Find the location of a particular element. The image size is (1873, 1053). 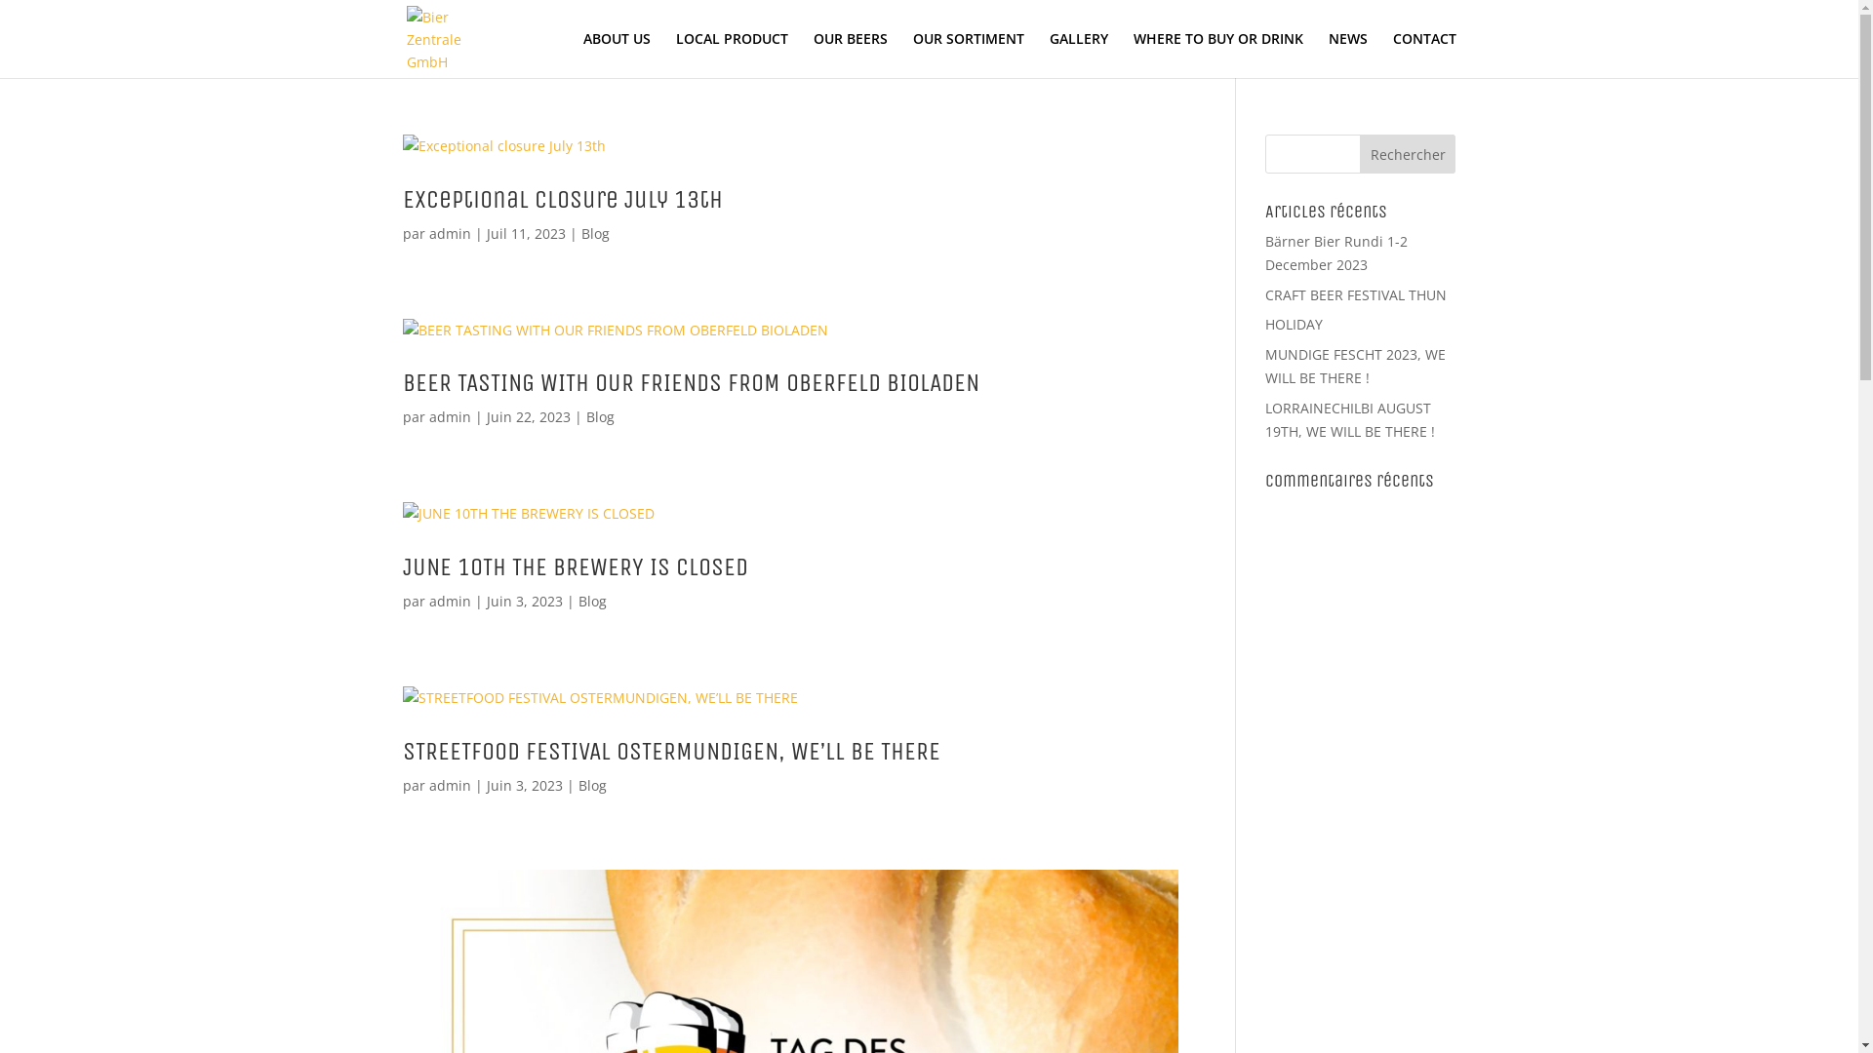

OUR BEERS is located at coordinates (851, 55).